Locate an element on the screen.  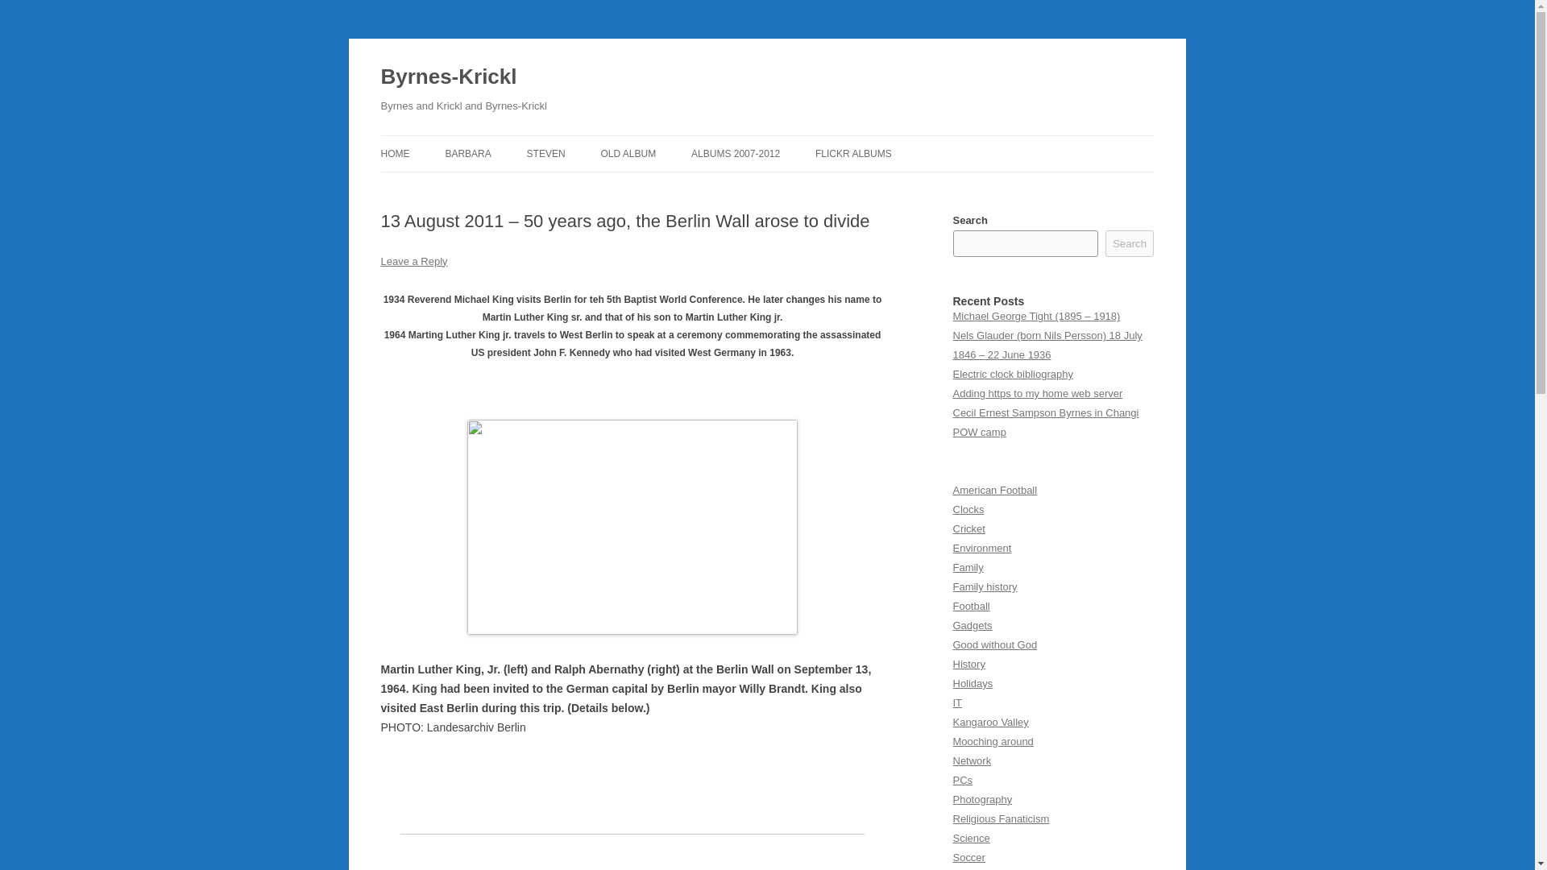
Cecil Ernest Sampson Byrnes in Changi POW camp is located at coordinates (1046, 422).